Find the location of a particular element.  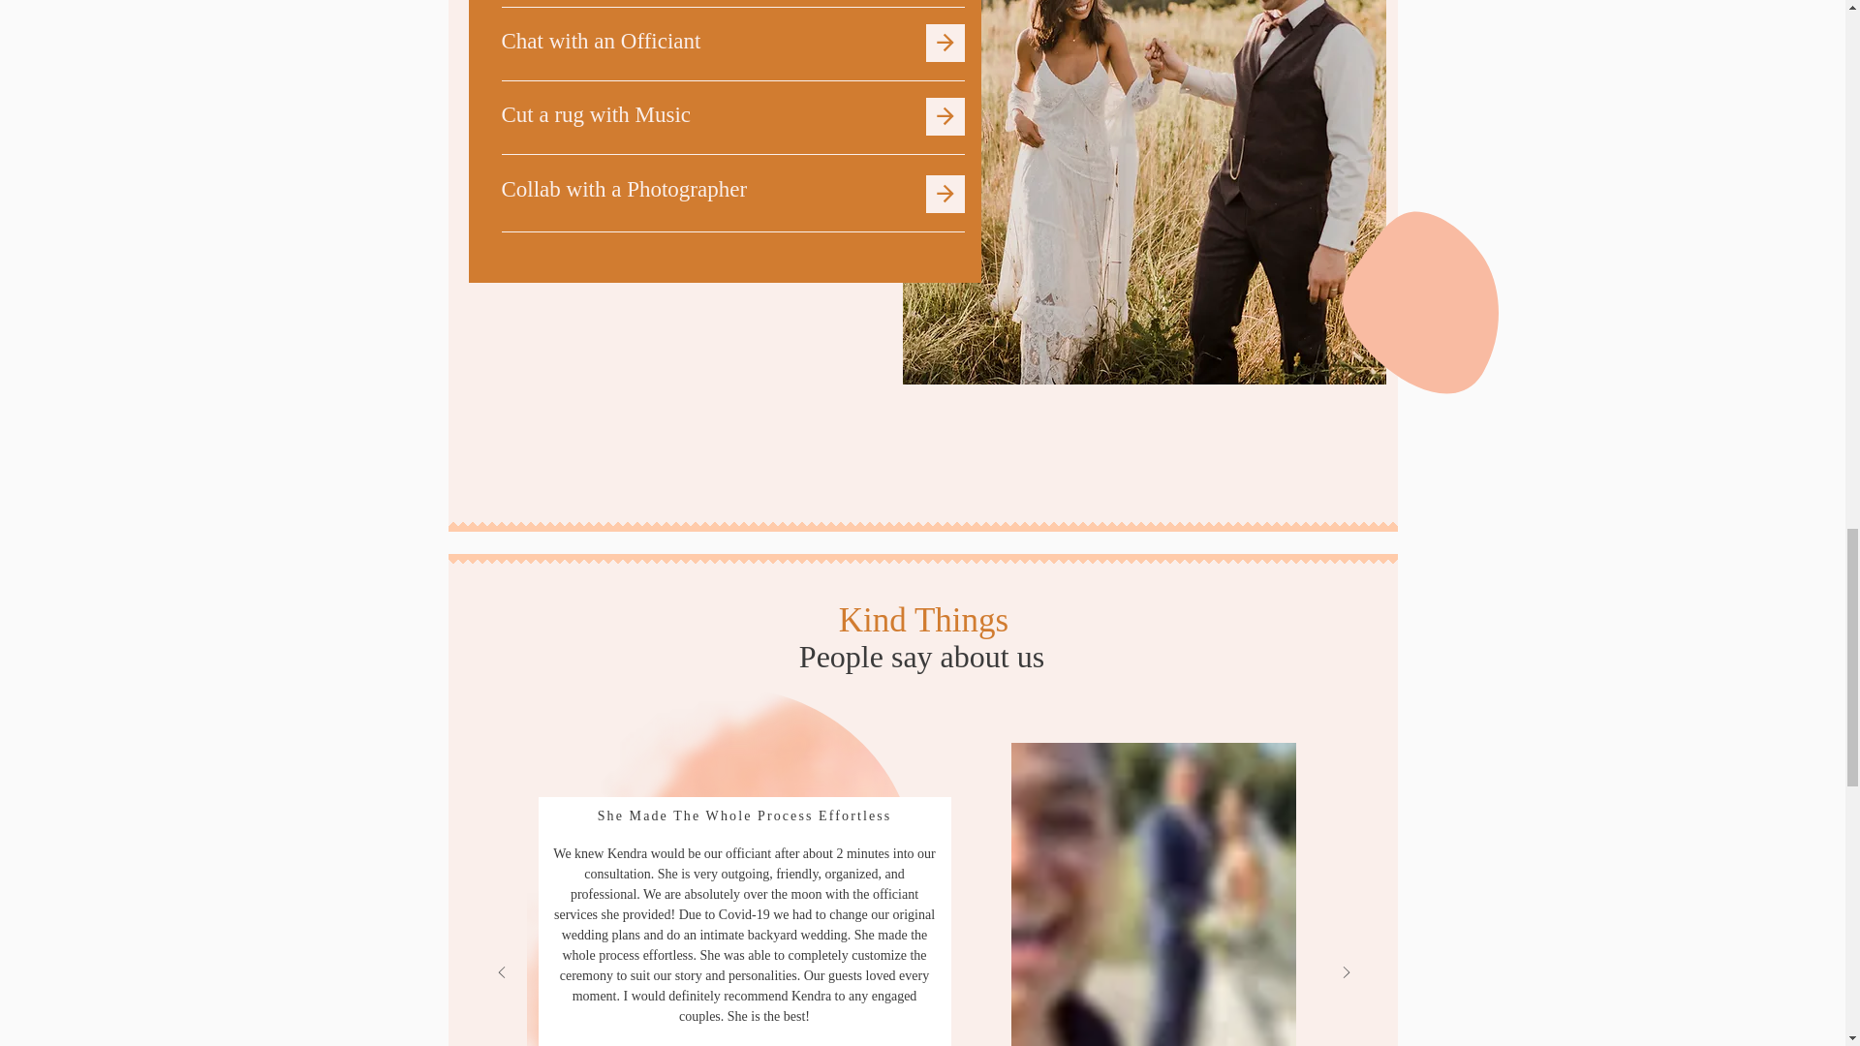

Collab with a Photographer is located at coordinates (624, 189).